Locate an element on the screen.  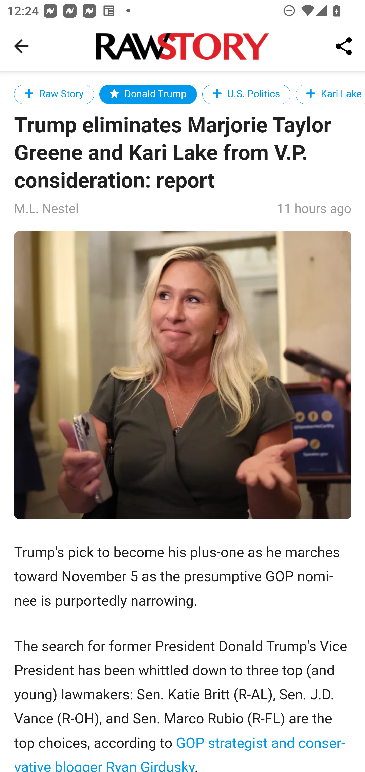
Raw Story is located at coordinates (54, 94).